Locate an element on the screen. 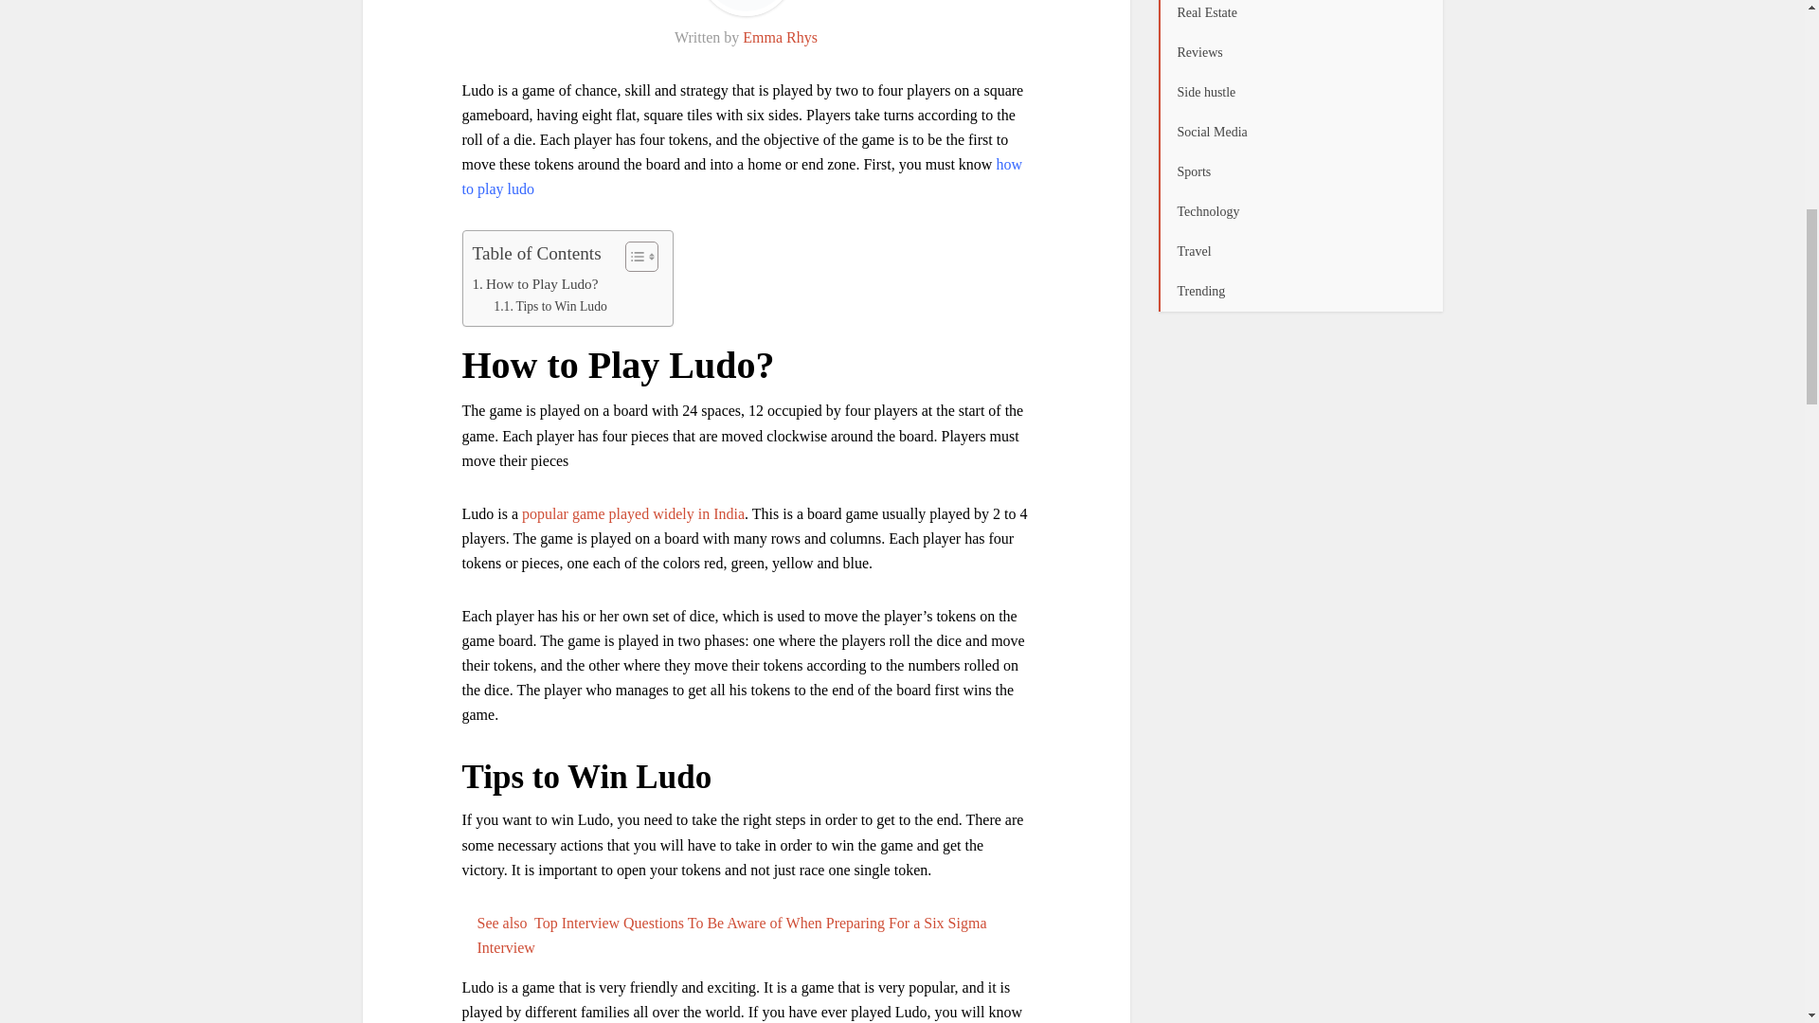 This screenshot has height=1023, width=1819. Emma Rhys is located at coordinates (779, 37).